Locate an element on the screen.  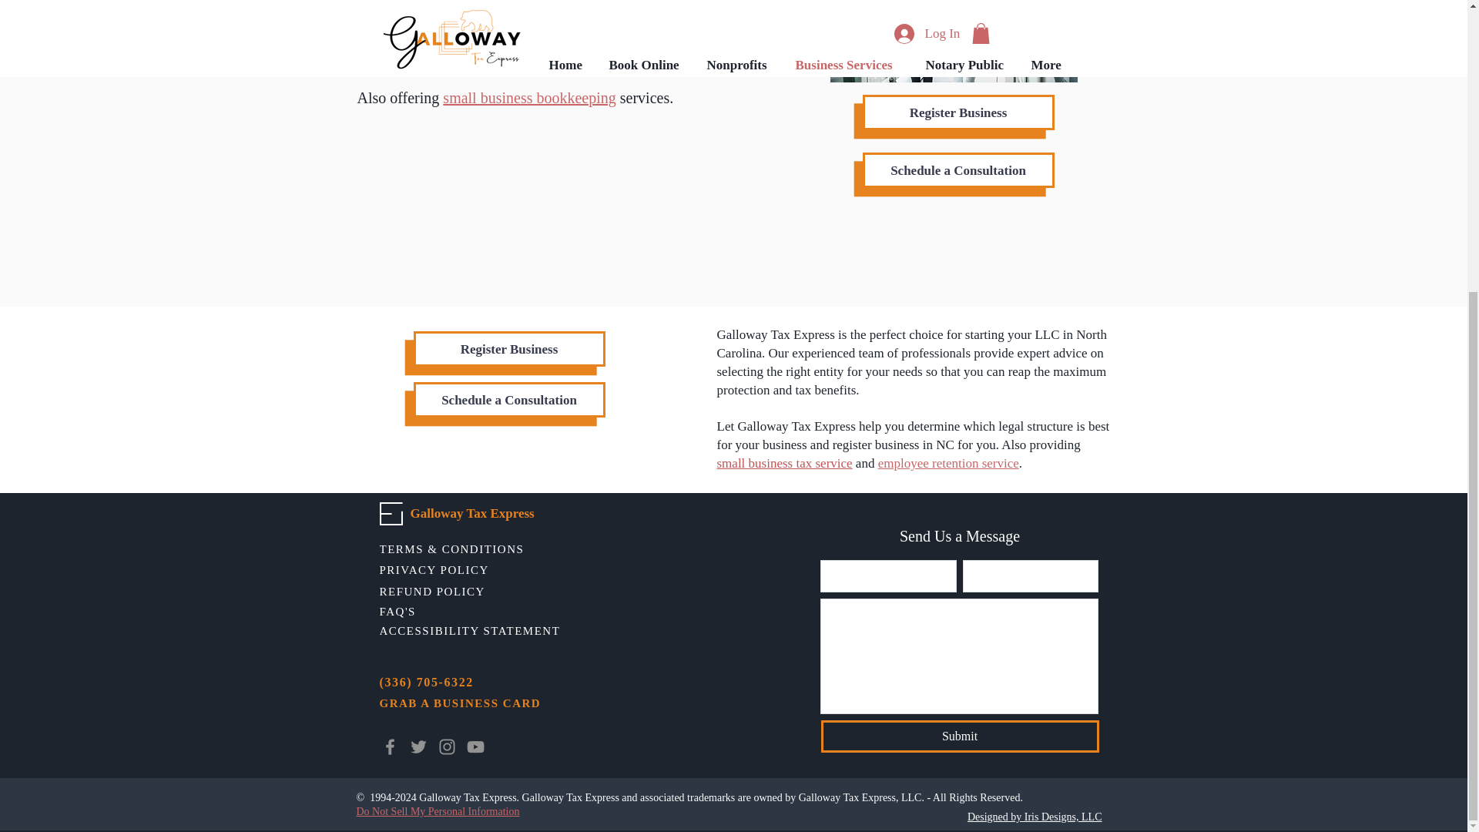
FAQ'S is located at coordinates (459, 612).